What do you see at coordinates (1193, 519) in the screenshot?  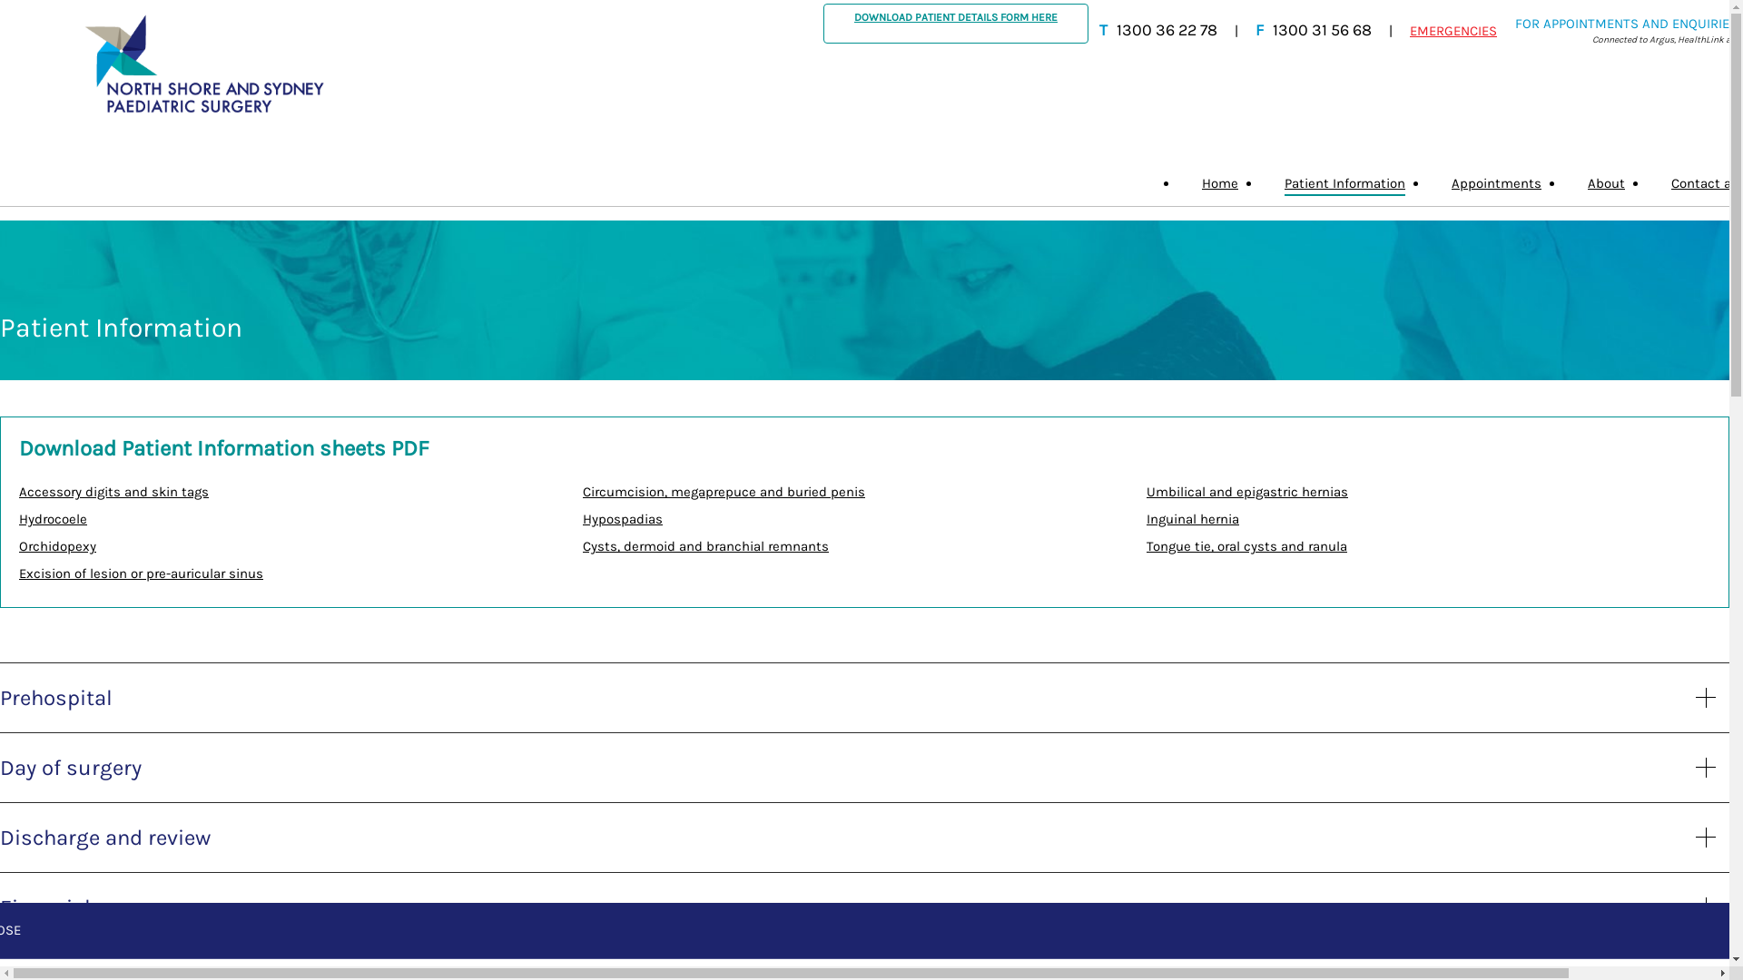 I see `Inguinal hernia` at bounding box center [1193, 519].